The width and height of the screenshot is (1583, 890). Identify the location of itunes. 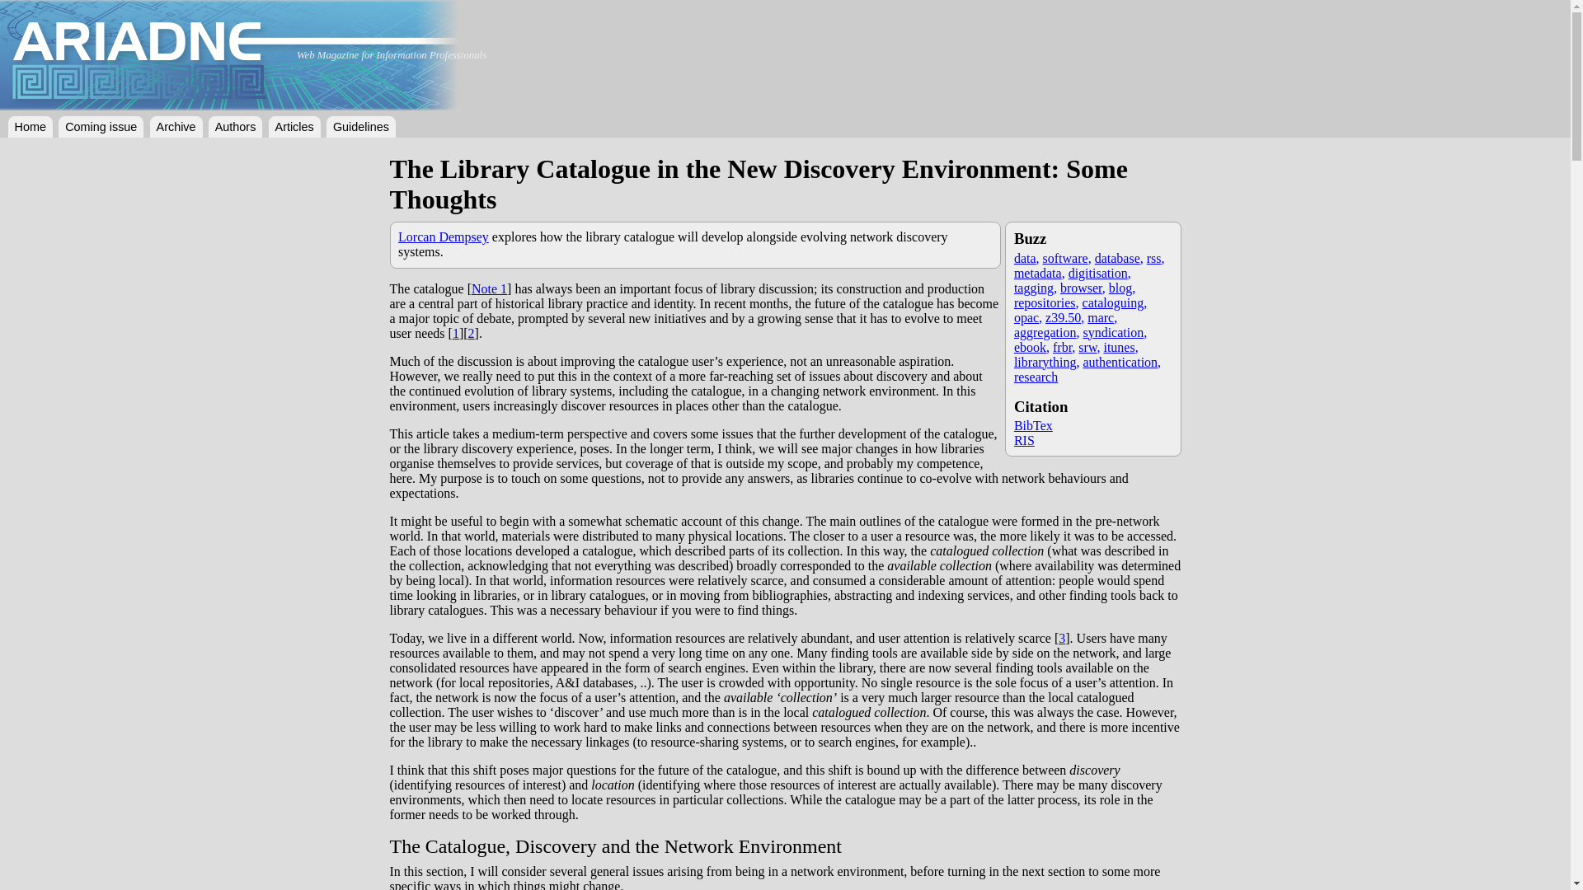
(1120, 346).